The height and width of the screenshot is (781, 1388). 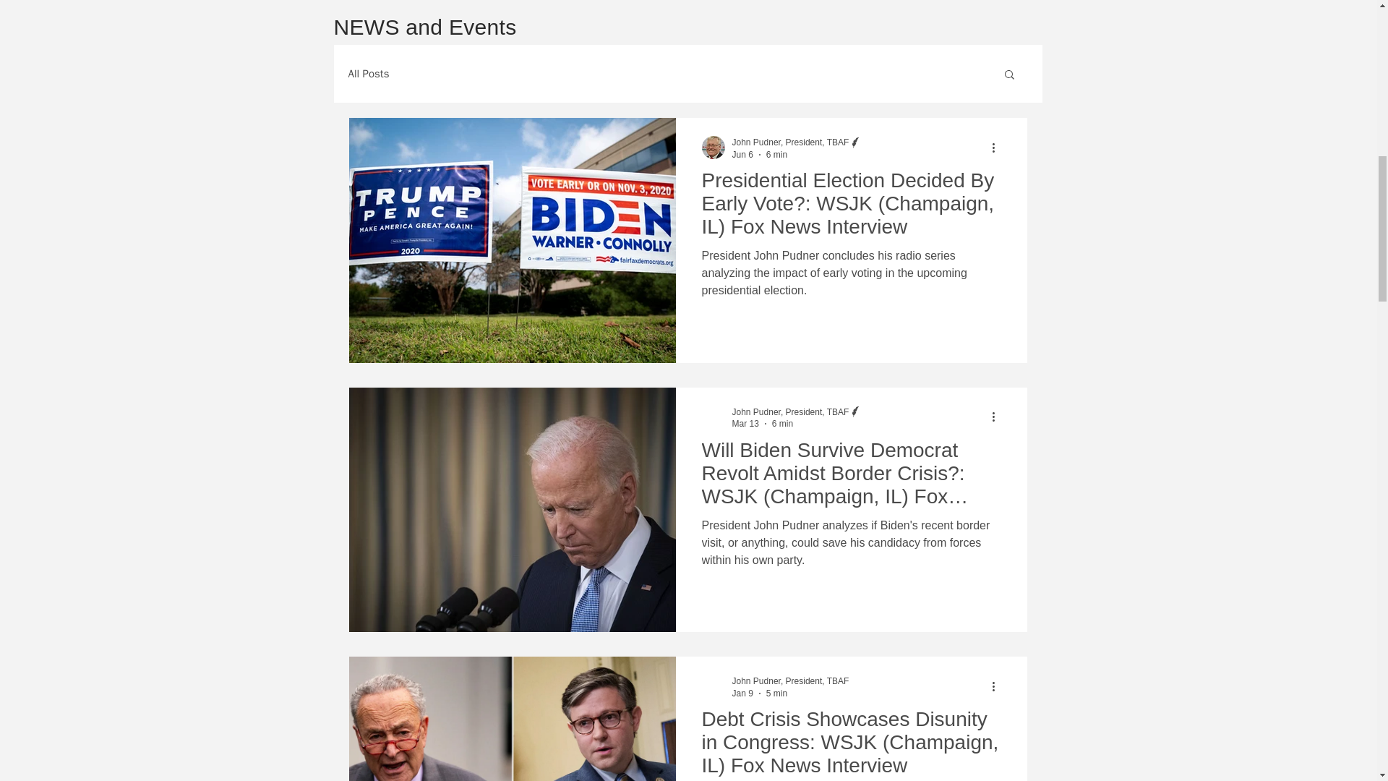 What do you see at coordinates (789, 681) in the screenshot?
I see `John Pudner, President, TBAF` at bounding box center [789, 681].